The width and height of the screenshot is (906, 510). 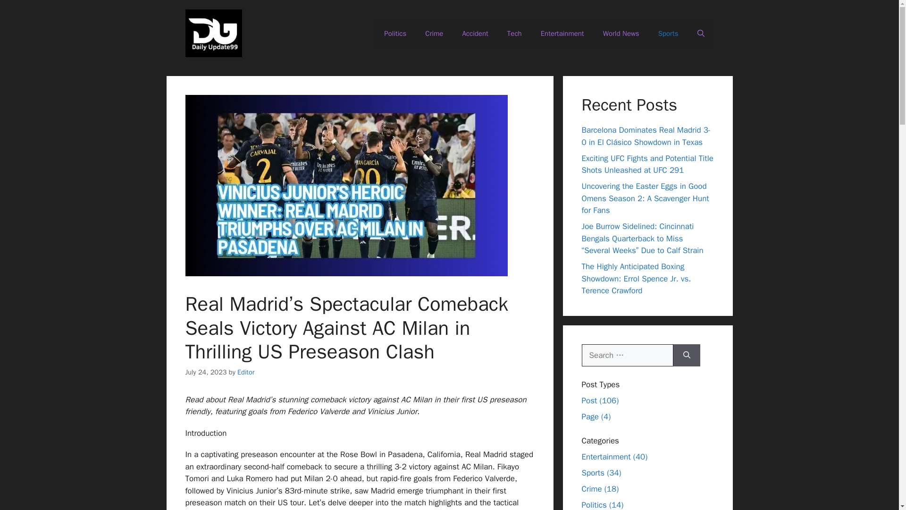 I want to click on Search for:, so click(x=627, y=355).